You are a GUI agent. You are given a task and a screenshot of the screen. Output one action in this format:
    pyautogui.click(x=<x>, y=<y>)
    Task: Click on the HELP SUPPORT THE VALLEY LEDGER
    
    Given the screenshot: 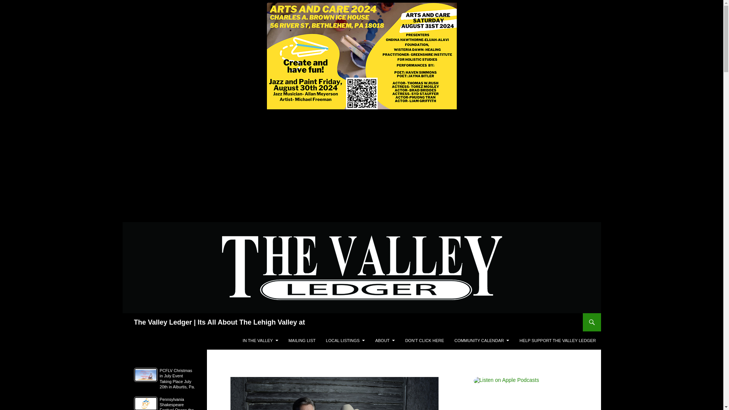 What is the action you would take?
    pyautogui.click(x=557, y=340)
    